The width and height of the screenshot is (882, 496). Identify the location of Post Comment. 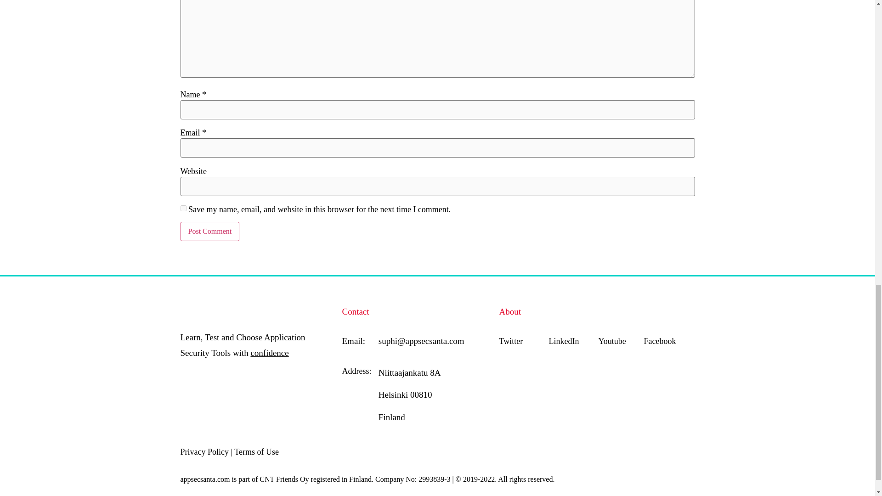
(209, 231).